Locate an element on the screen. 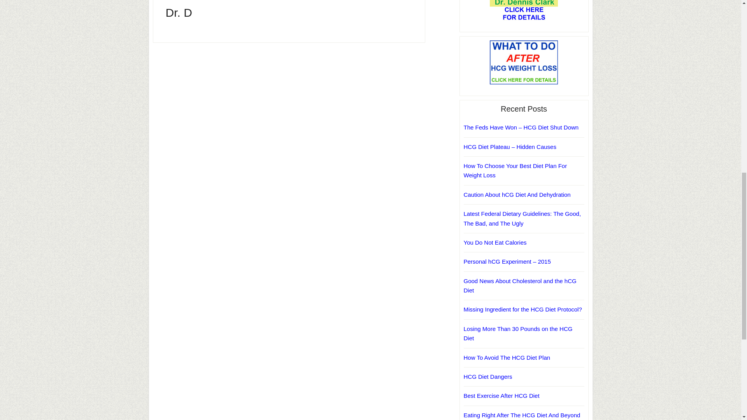 The height and width of the screenshot is (420, 747). after-hcg-weight-loss-1 is located at coordinates (524, 62).